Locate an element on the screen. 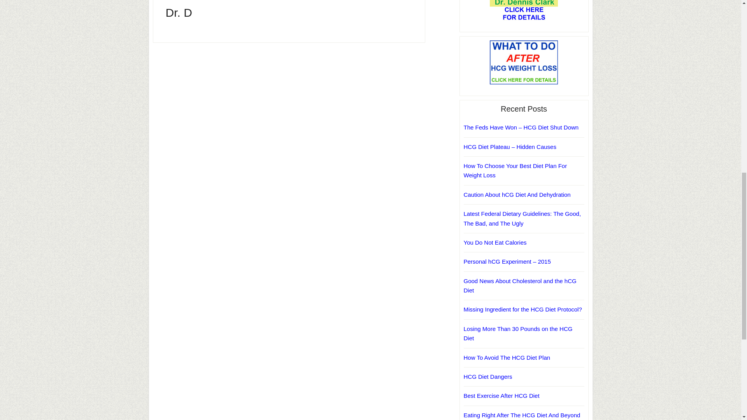 The height and width of the screenshot is (420, 747). after-hcg-weight-loss-1 is located at coordinates (524, 62).